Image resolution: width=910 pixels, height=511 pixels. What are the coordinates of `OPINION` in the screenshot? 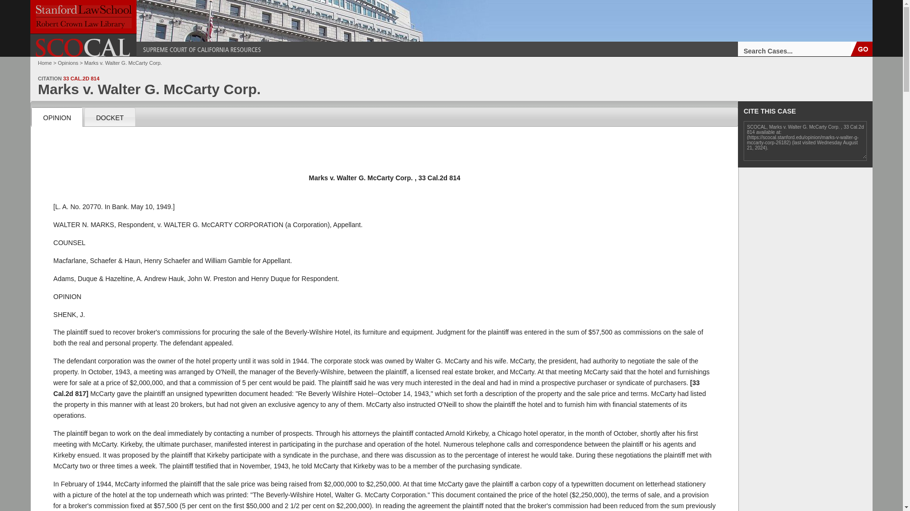 It's located at (57, 116).